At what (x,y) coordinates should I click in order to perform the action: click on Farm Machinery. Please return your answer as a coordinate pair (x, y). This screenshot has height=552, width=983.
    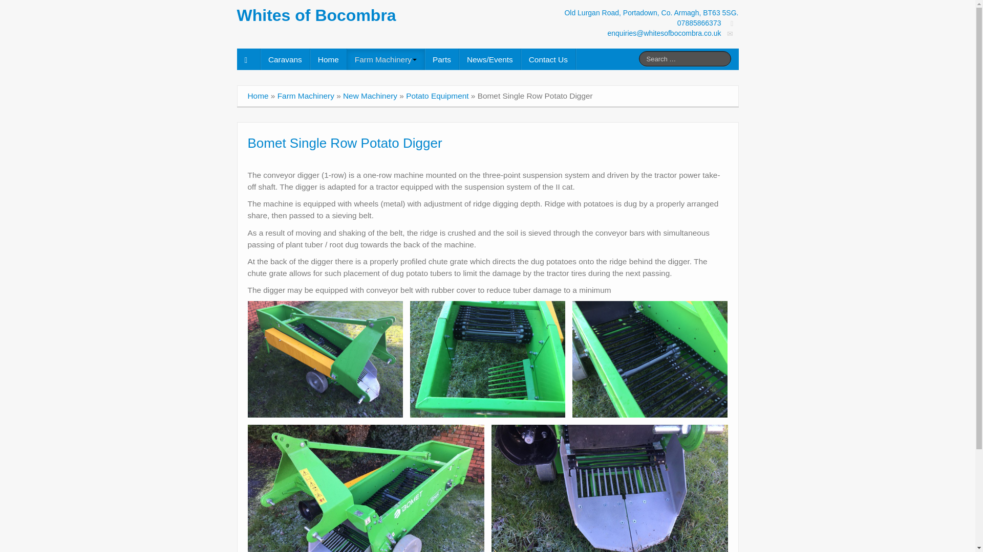
    Looking at the image, I should click on (386, 59).